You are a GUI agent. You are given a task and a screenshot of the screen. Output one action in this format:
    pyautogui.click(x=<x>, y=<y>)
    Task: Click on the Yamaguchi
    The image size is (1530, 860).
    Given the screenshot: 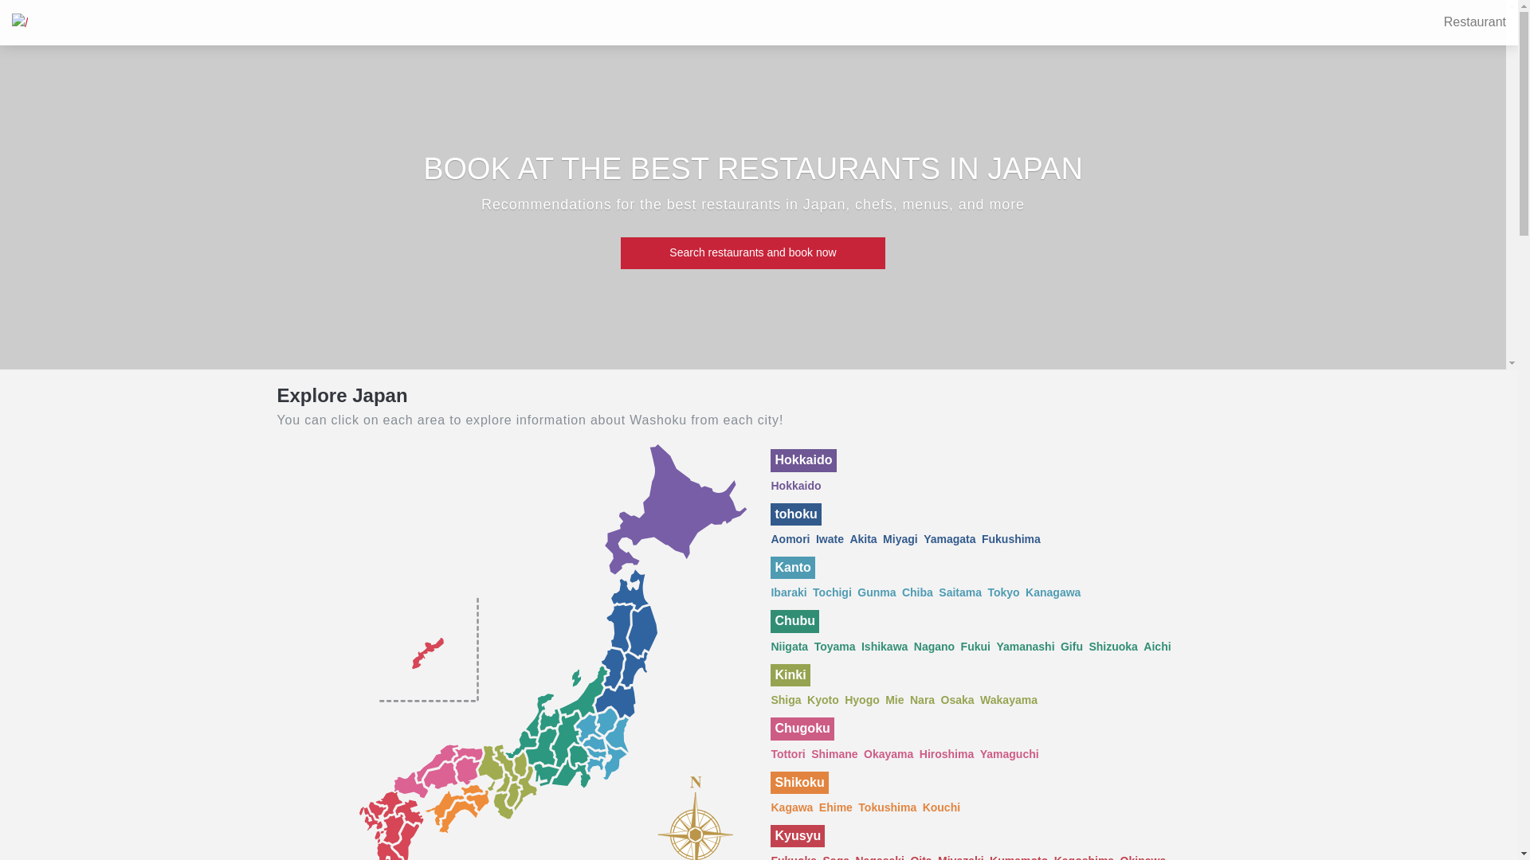 What is the action you would take?
    pyautogui.click(x=1010, y=755)
    